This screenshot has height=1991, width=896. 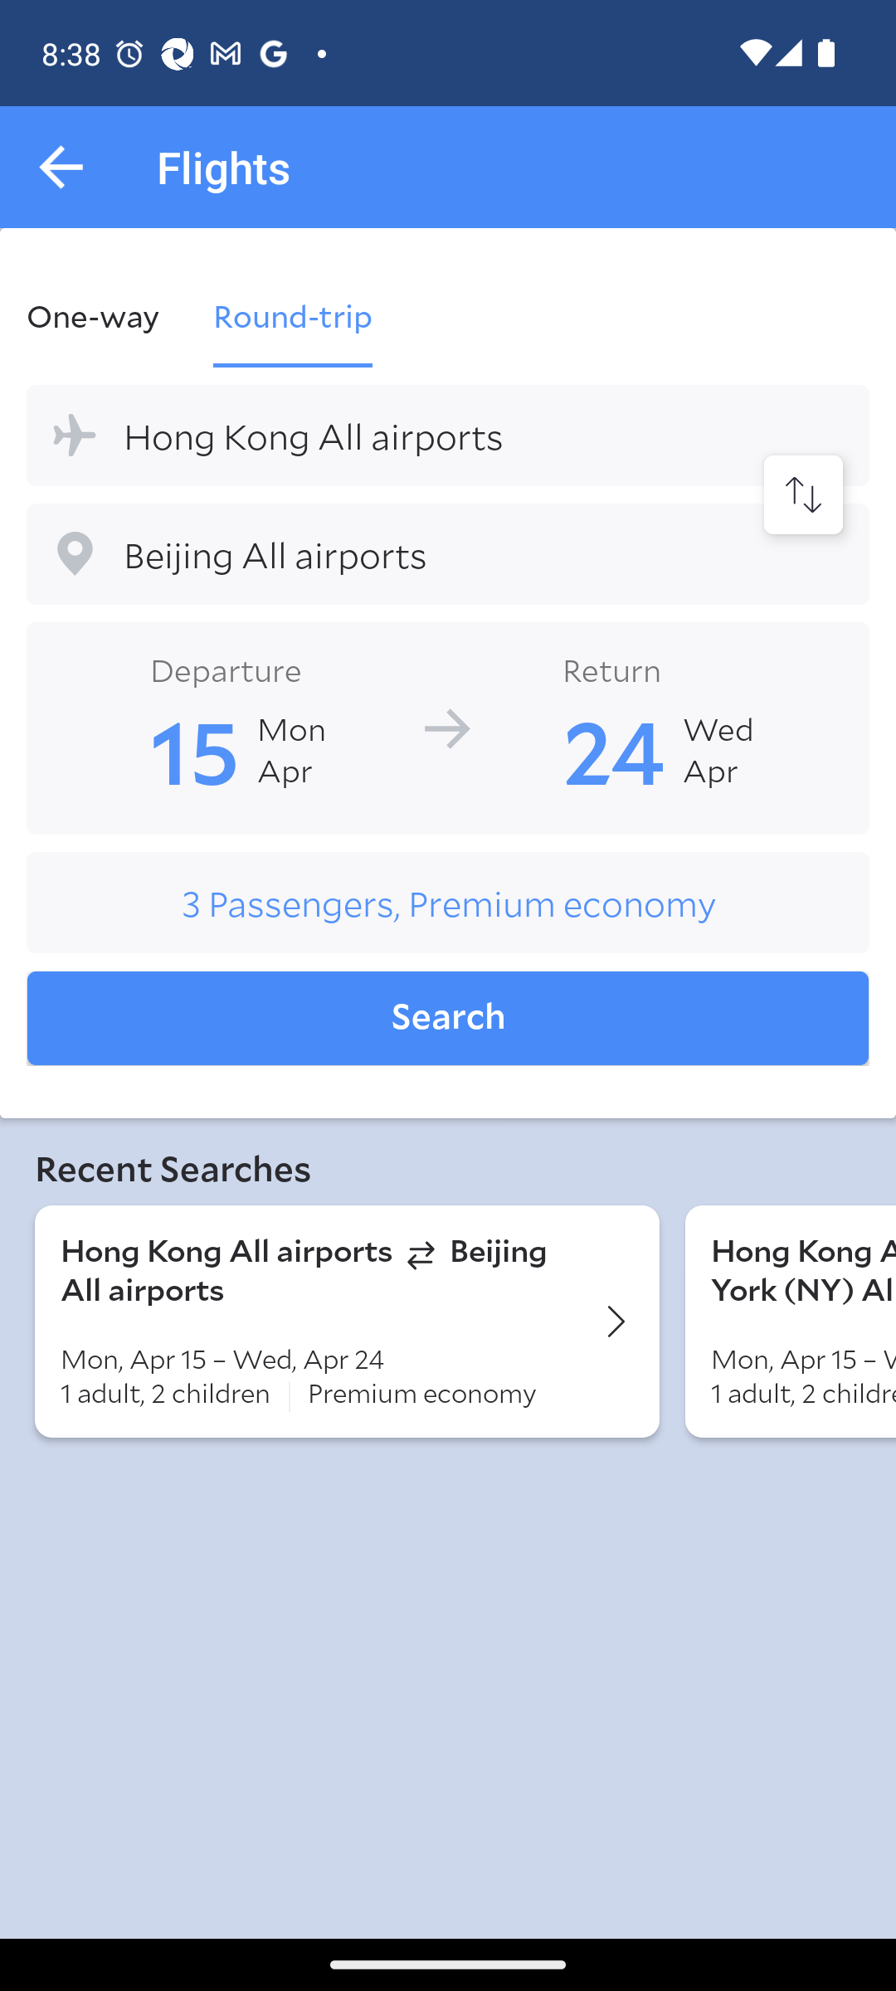 What do you see at coordinates (448, 903) in the screenshot?
I see `3 Passengers, Premium economy` at bounding box center [448, 903].